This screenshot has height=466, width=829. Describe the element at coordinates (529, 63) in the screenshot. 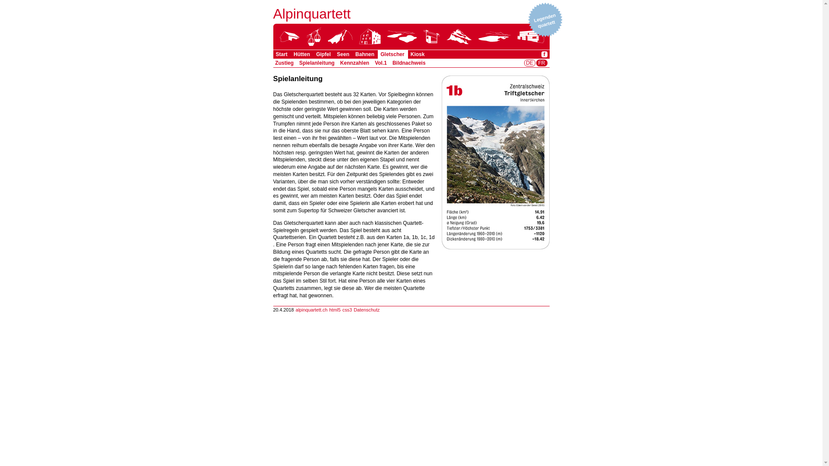

I see `DE` at that location.